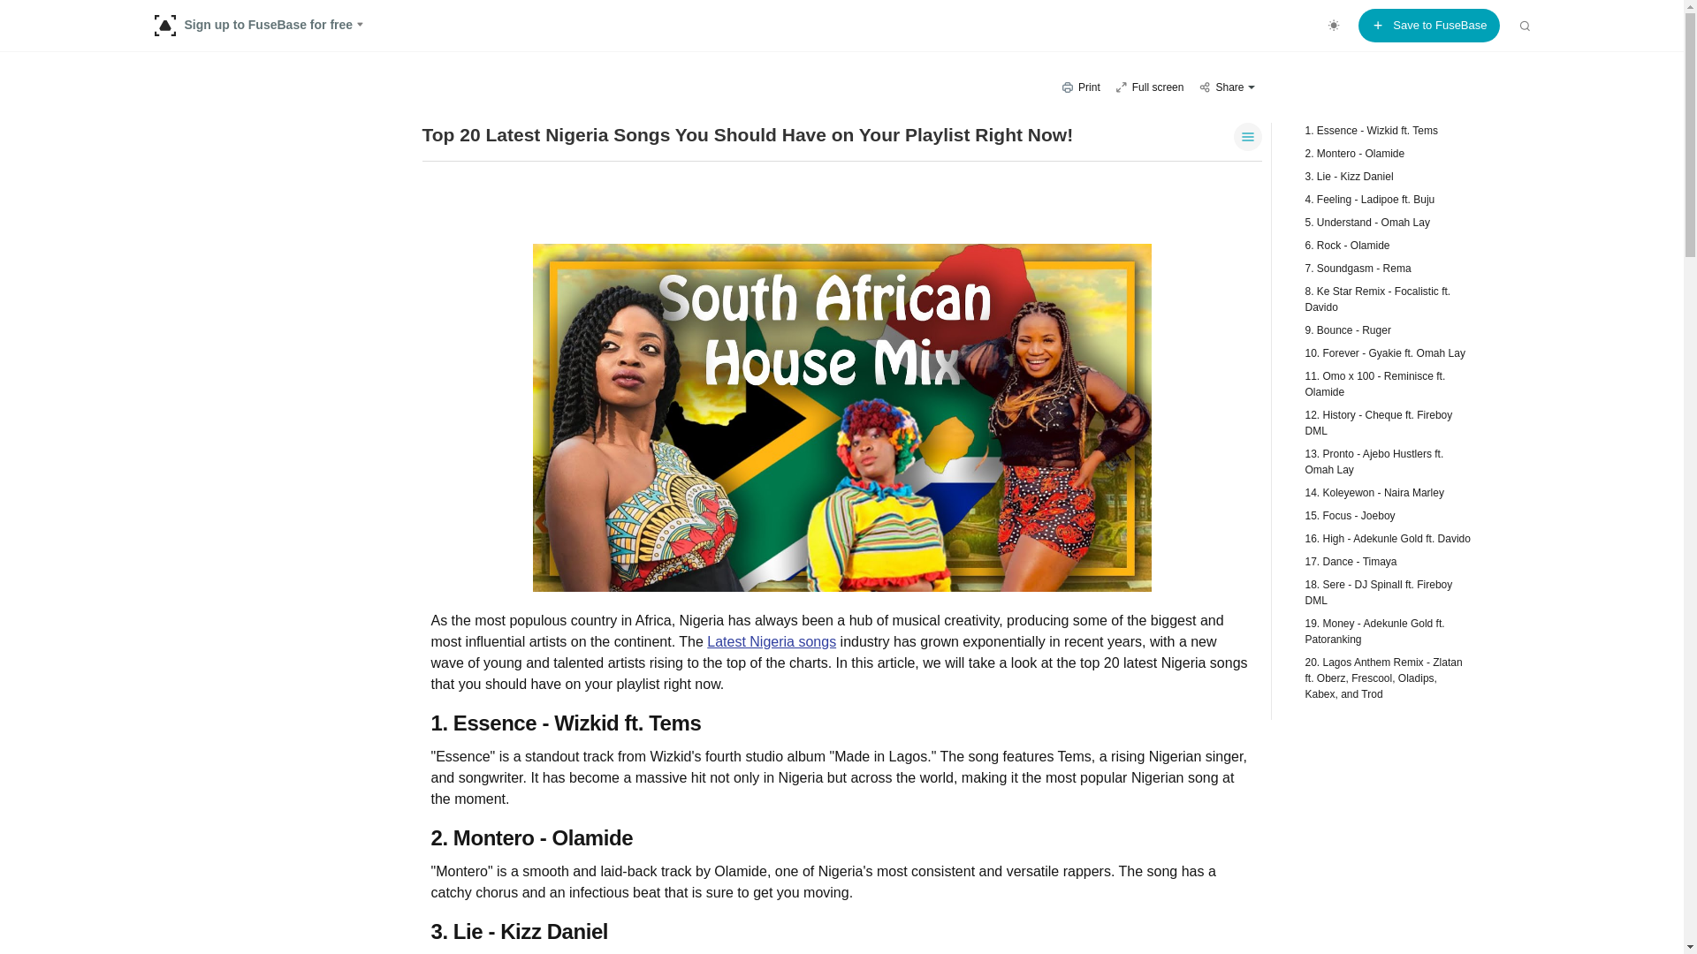 The height and width of the screenshot is (954, 1697). I want to click on Sign up to FuseBase for free, so click(264, 25).